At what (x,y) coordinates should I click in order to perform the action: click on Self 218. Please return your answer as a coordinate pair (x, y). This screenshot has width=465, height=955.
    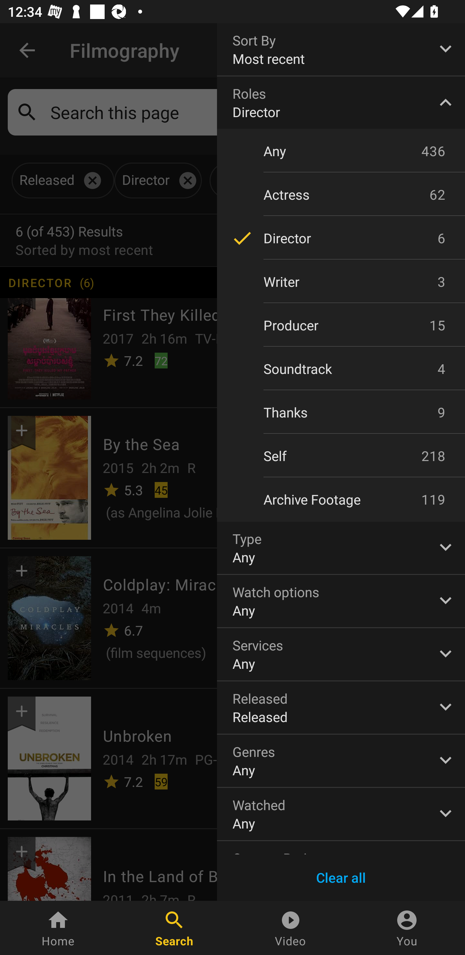
    Looking at the image, I should click on (341, 456).